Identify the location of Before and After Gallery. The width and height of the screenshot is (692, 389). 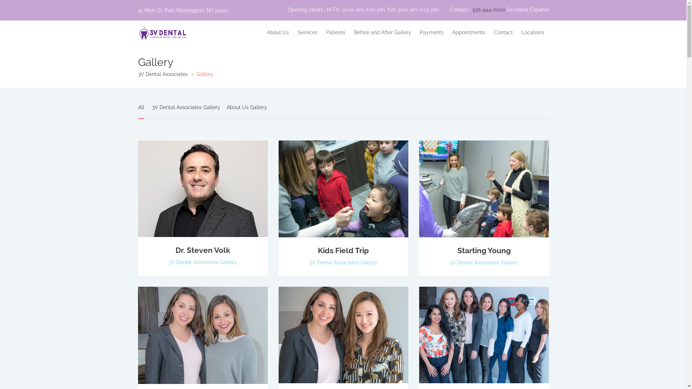
(383, 32).